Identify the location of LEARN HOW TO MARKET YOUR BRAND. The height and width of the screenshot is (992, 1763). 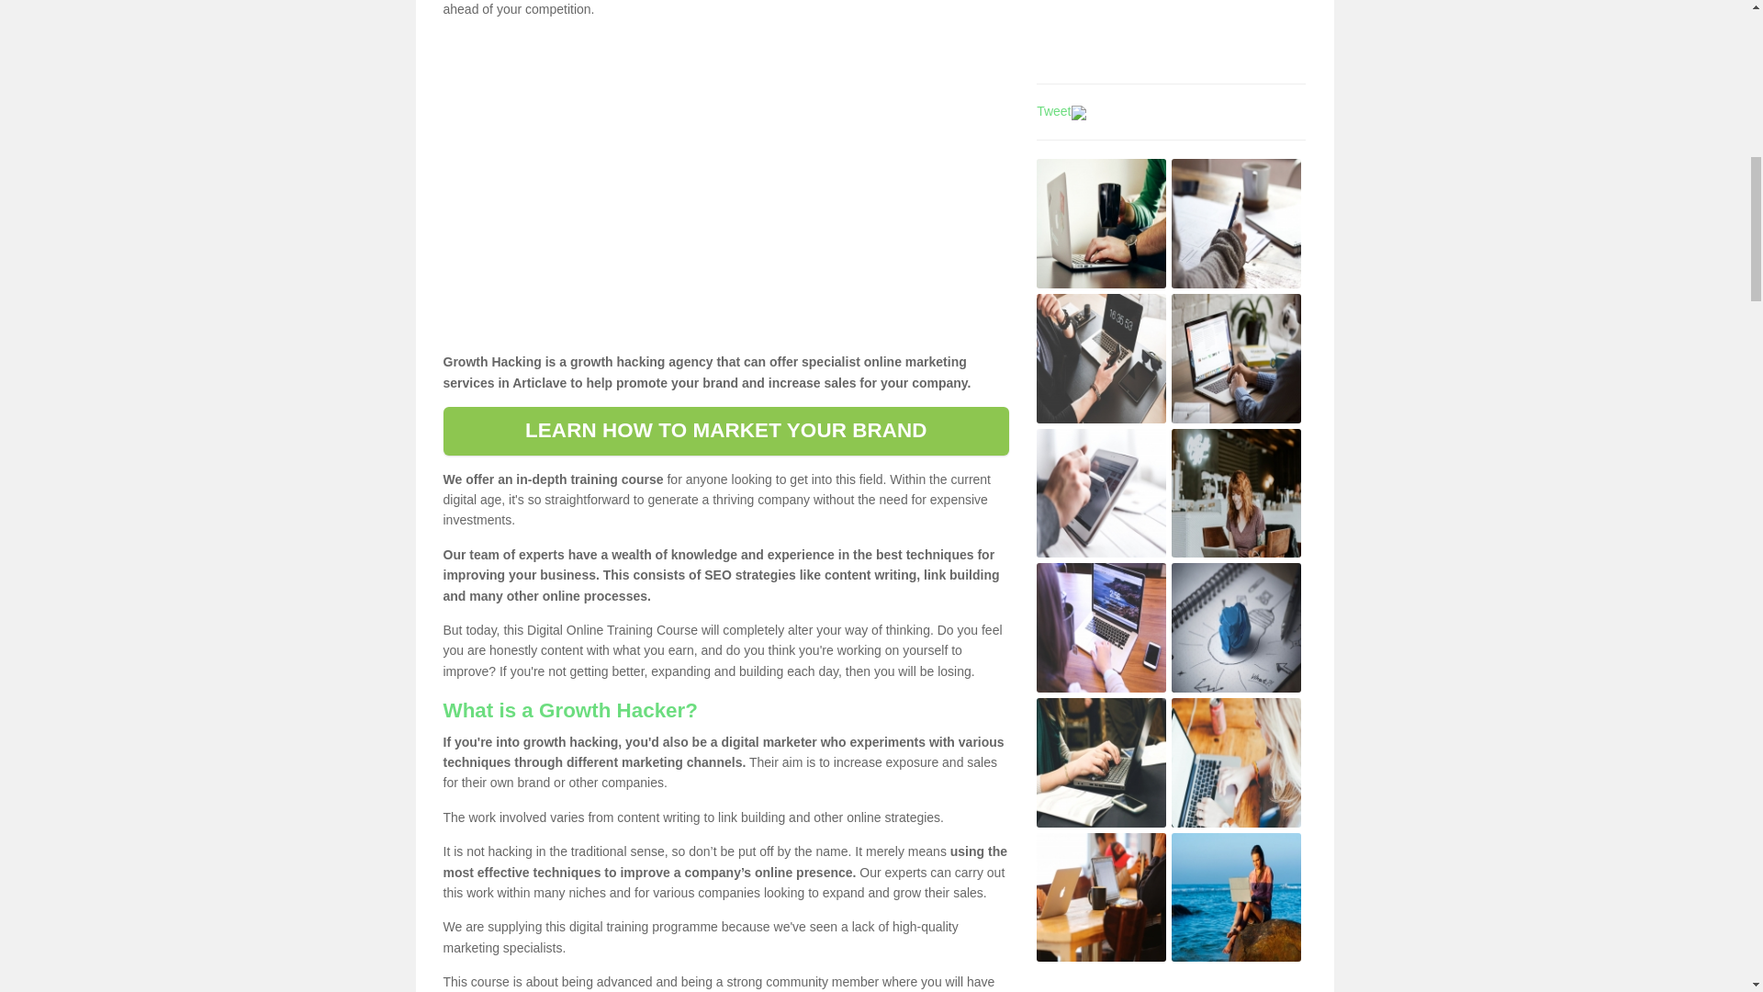
(725, 430).